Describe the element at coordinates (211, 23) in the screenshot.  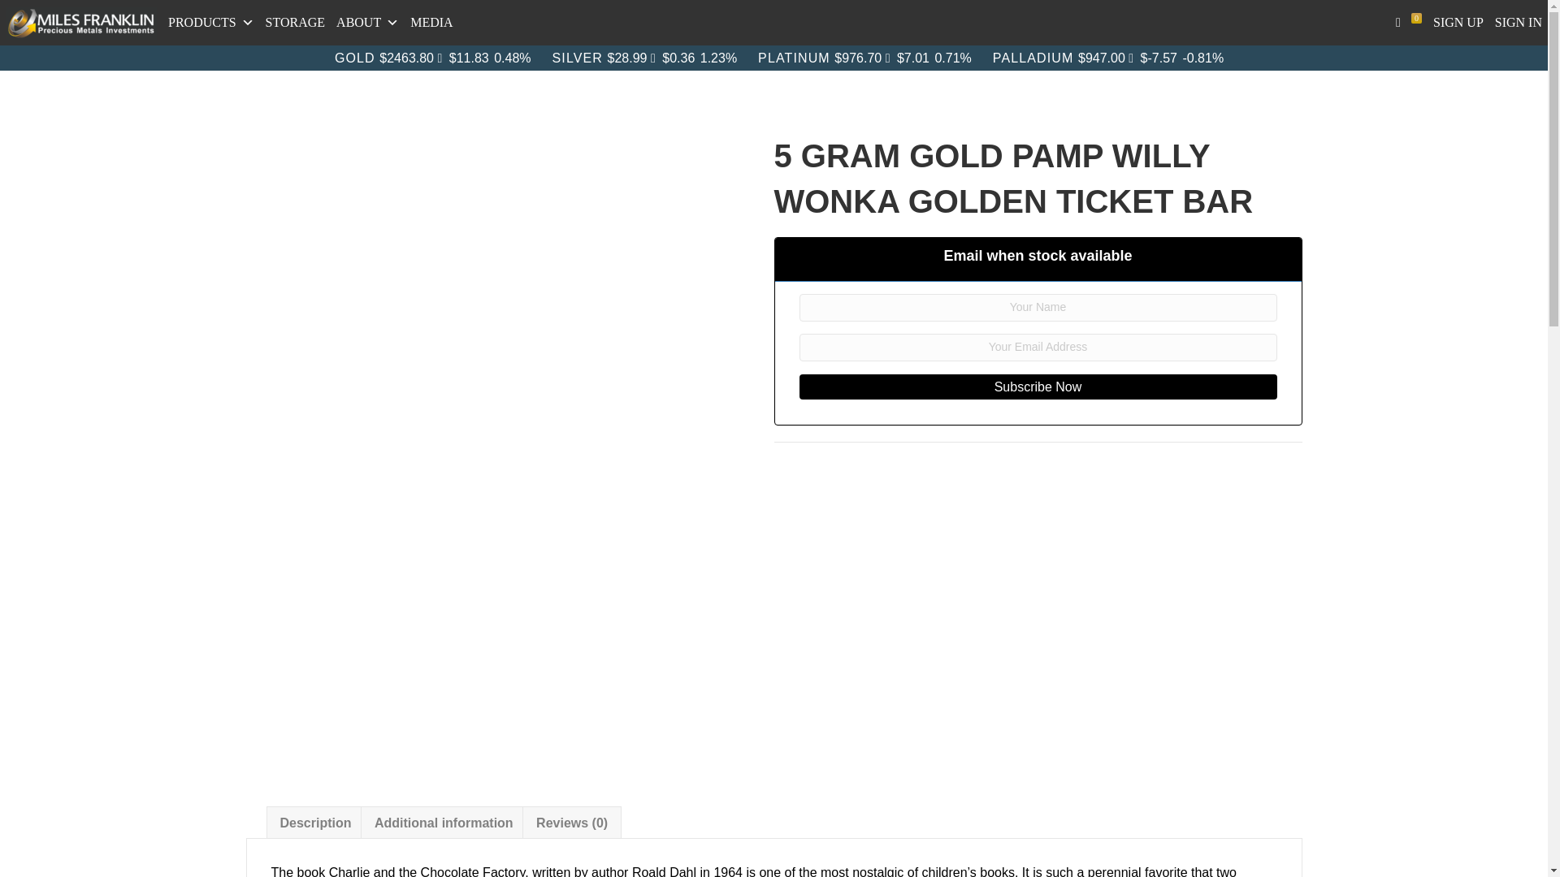
I see `PRODUCTS` at that location.